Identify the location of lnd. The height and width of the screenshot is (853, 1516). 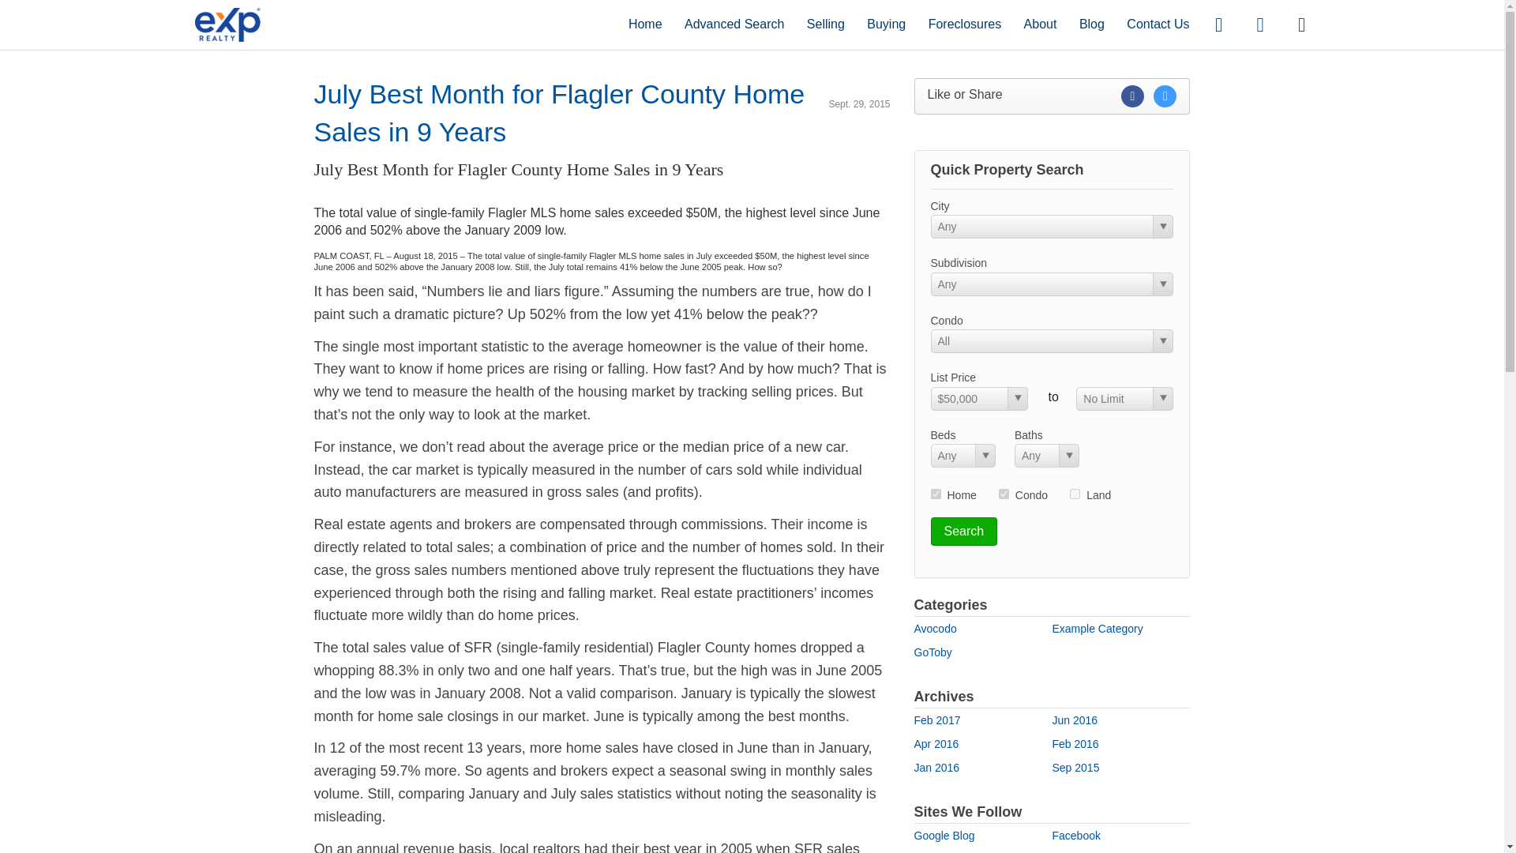
(1075, 493).